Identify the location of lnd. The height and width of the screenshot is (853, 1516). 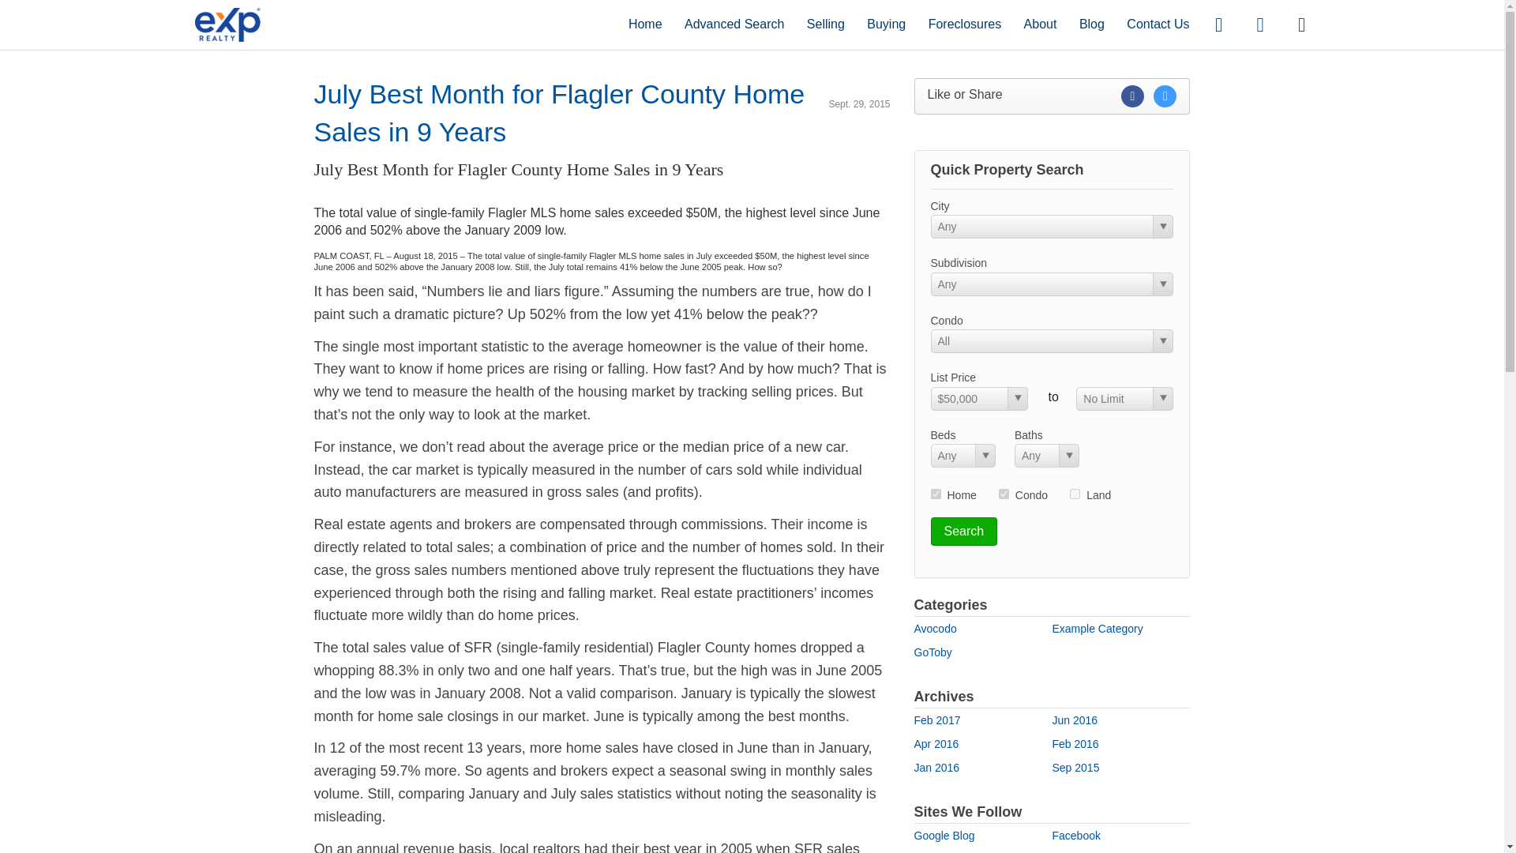
(1075, 493).